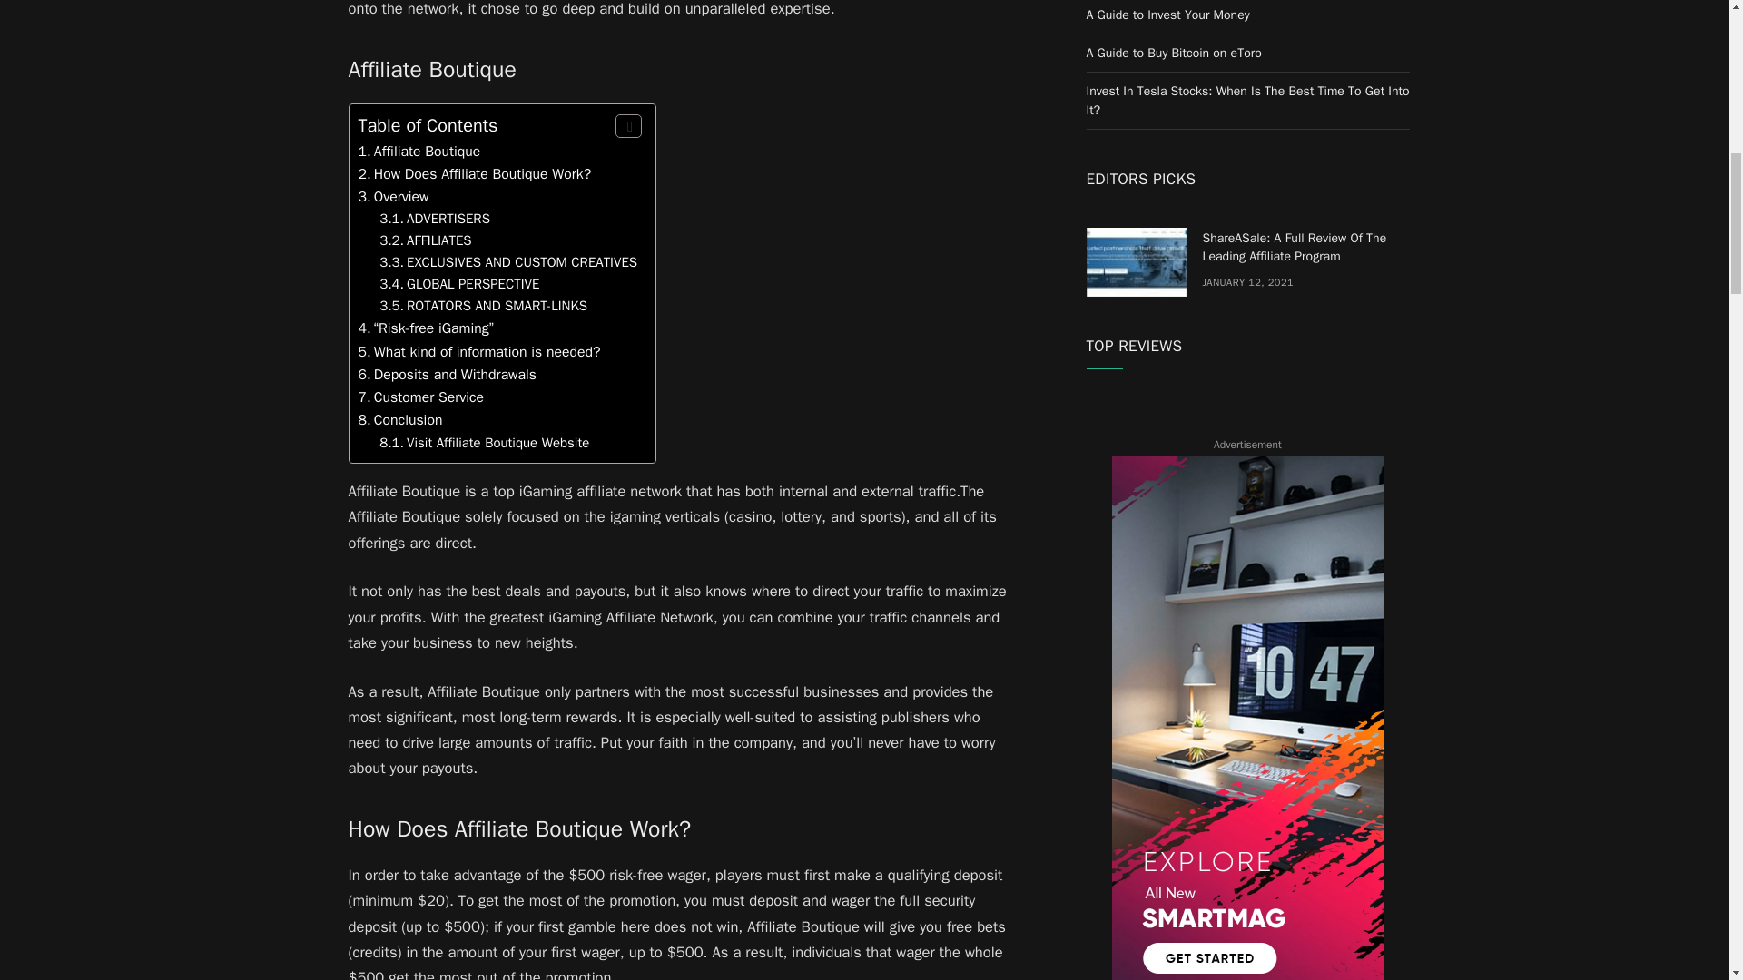 The width and height of the screenshot is (1743, 980). I want to click on Overview, so click(401, 196).